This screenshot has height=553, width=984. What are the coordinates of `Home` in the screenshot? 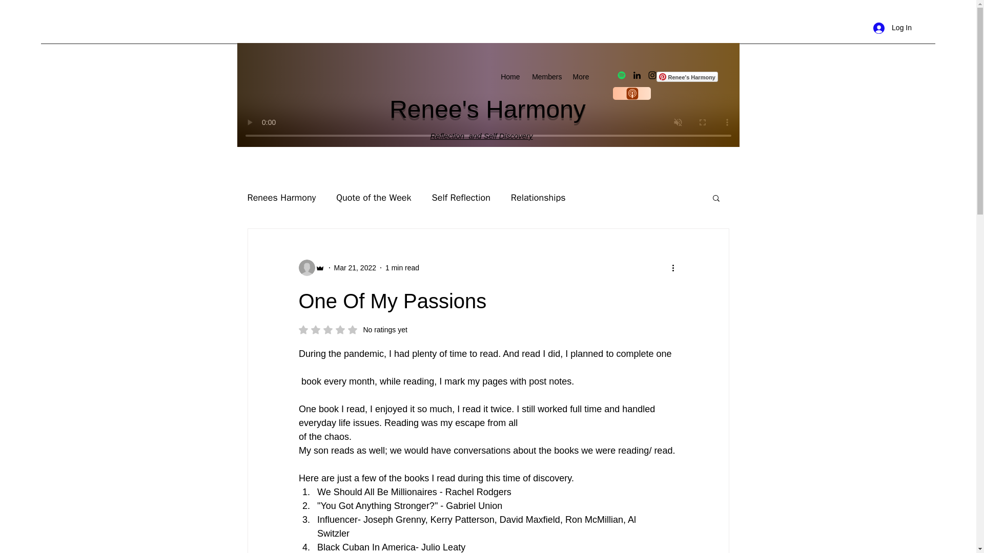 It's located at (510, 77).